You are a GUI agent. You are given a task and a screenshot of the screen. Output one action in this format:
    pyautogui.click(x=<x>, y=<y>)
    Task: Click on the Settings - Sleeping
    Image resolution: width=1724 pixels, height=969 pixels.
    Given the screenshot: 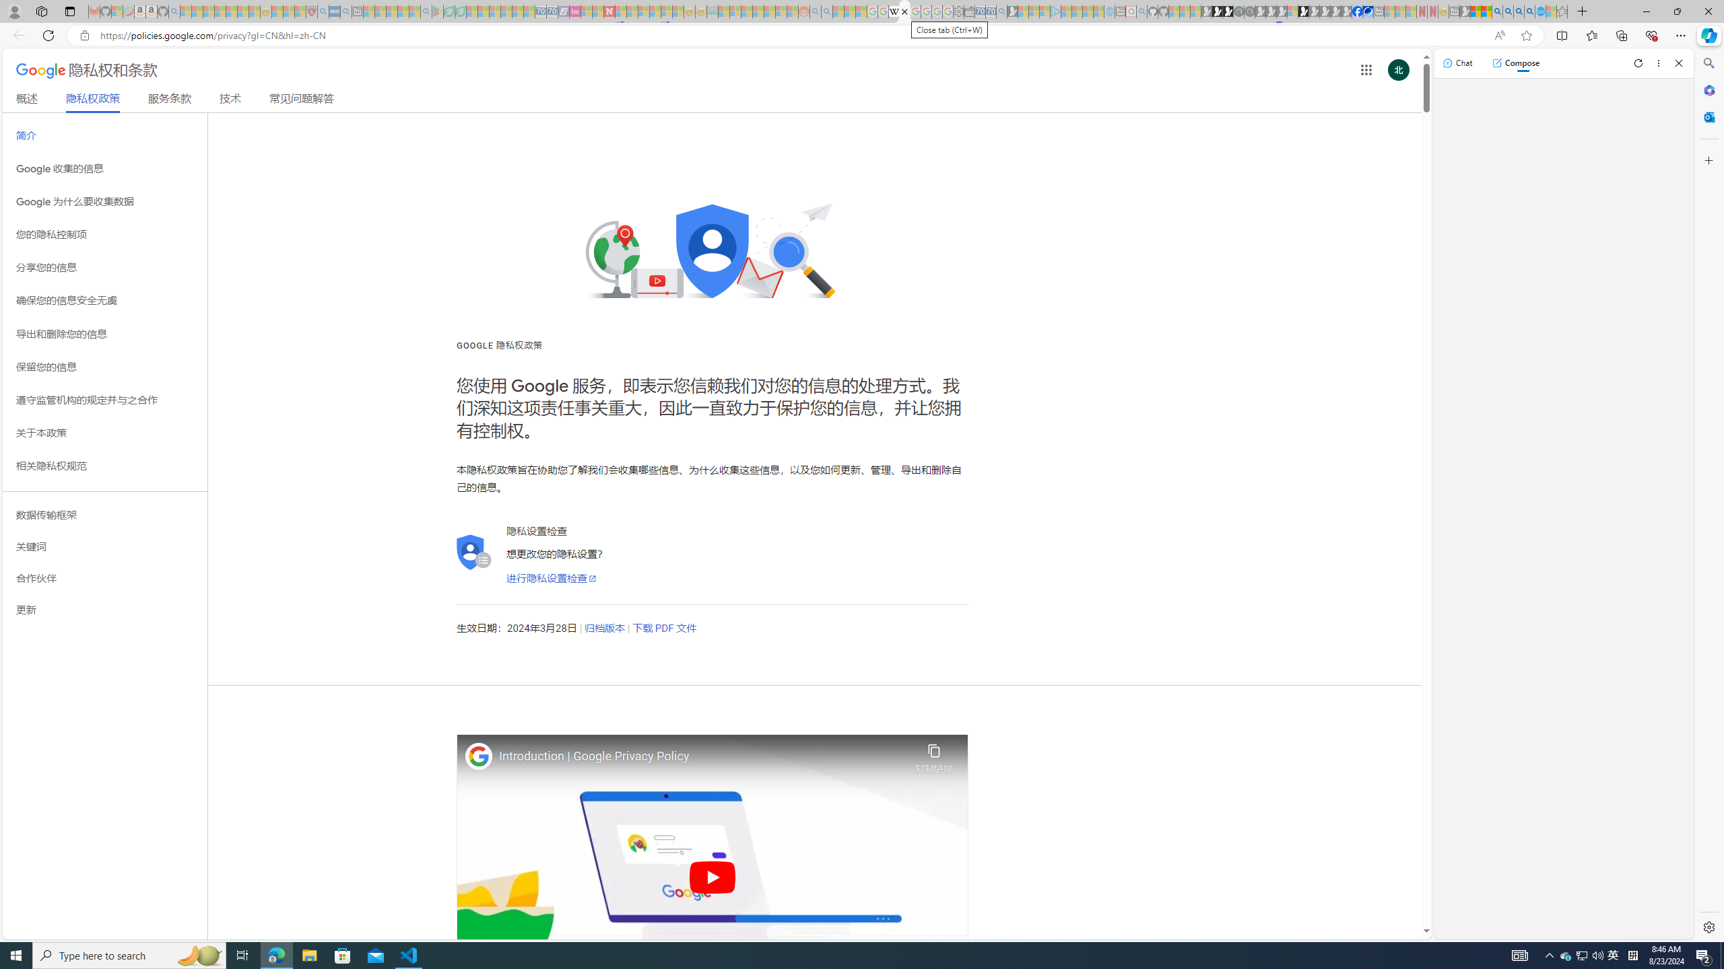 What is the action you would take?
    pyautogui.click(x=958, y=11)
    